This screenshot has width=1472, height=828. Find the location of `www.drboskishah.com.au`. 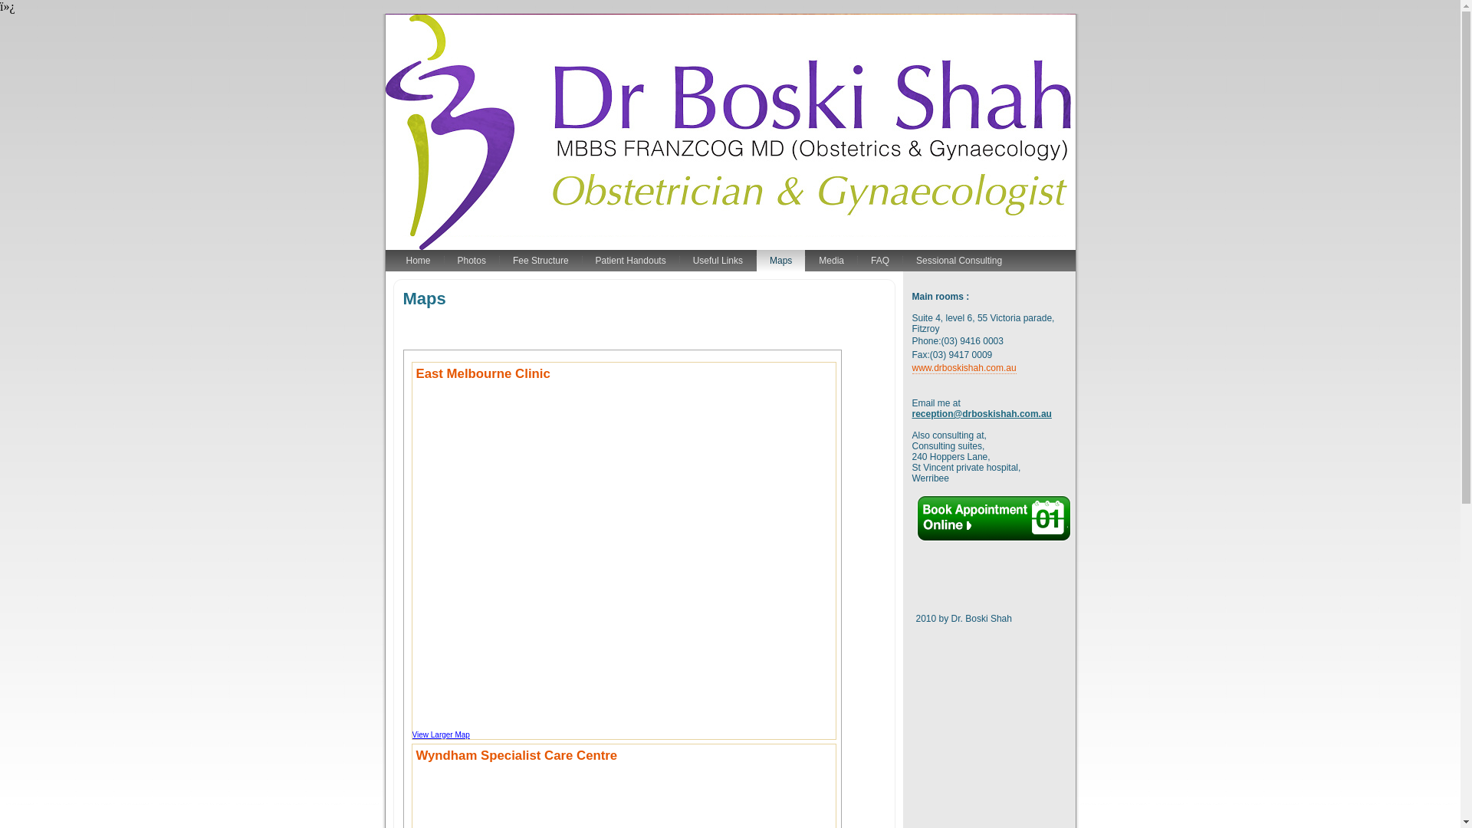

www.drboskishah.com.au is located at coordinates (964, 368).